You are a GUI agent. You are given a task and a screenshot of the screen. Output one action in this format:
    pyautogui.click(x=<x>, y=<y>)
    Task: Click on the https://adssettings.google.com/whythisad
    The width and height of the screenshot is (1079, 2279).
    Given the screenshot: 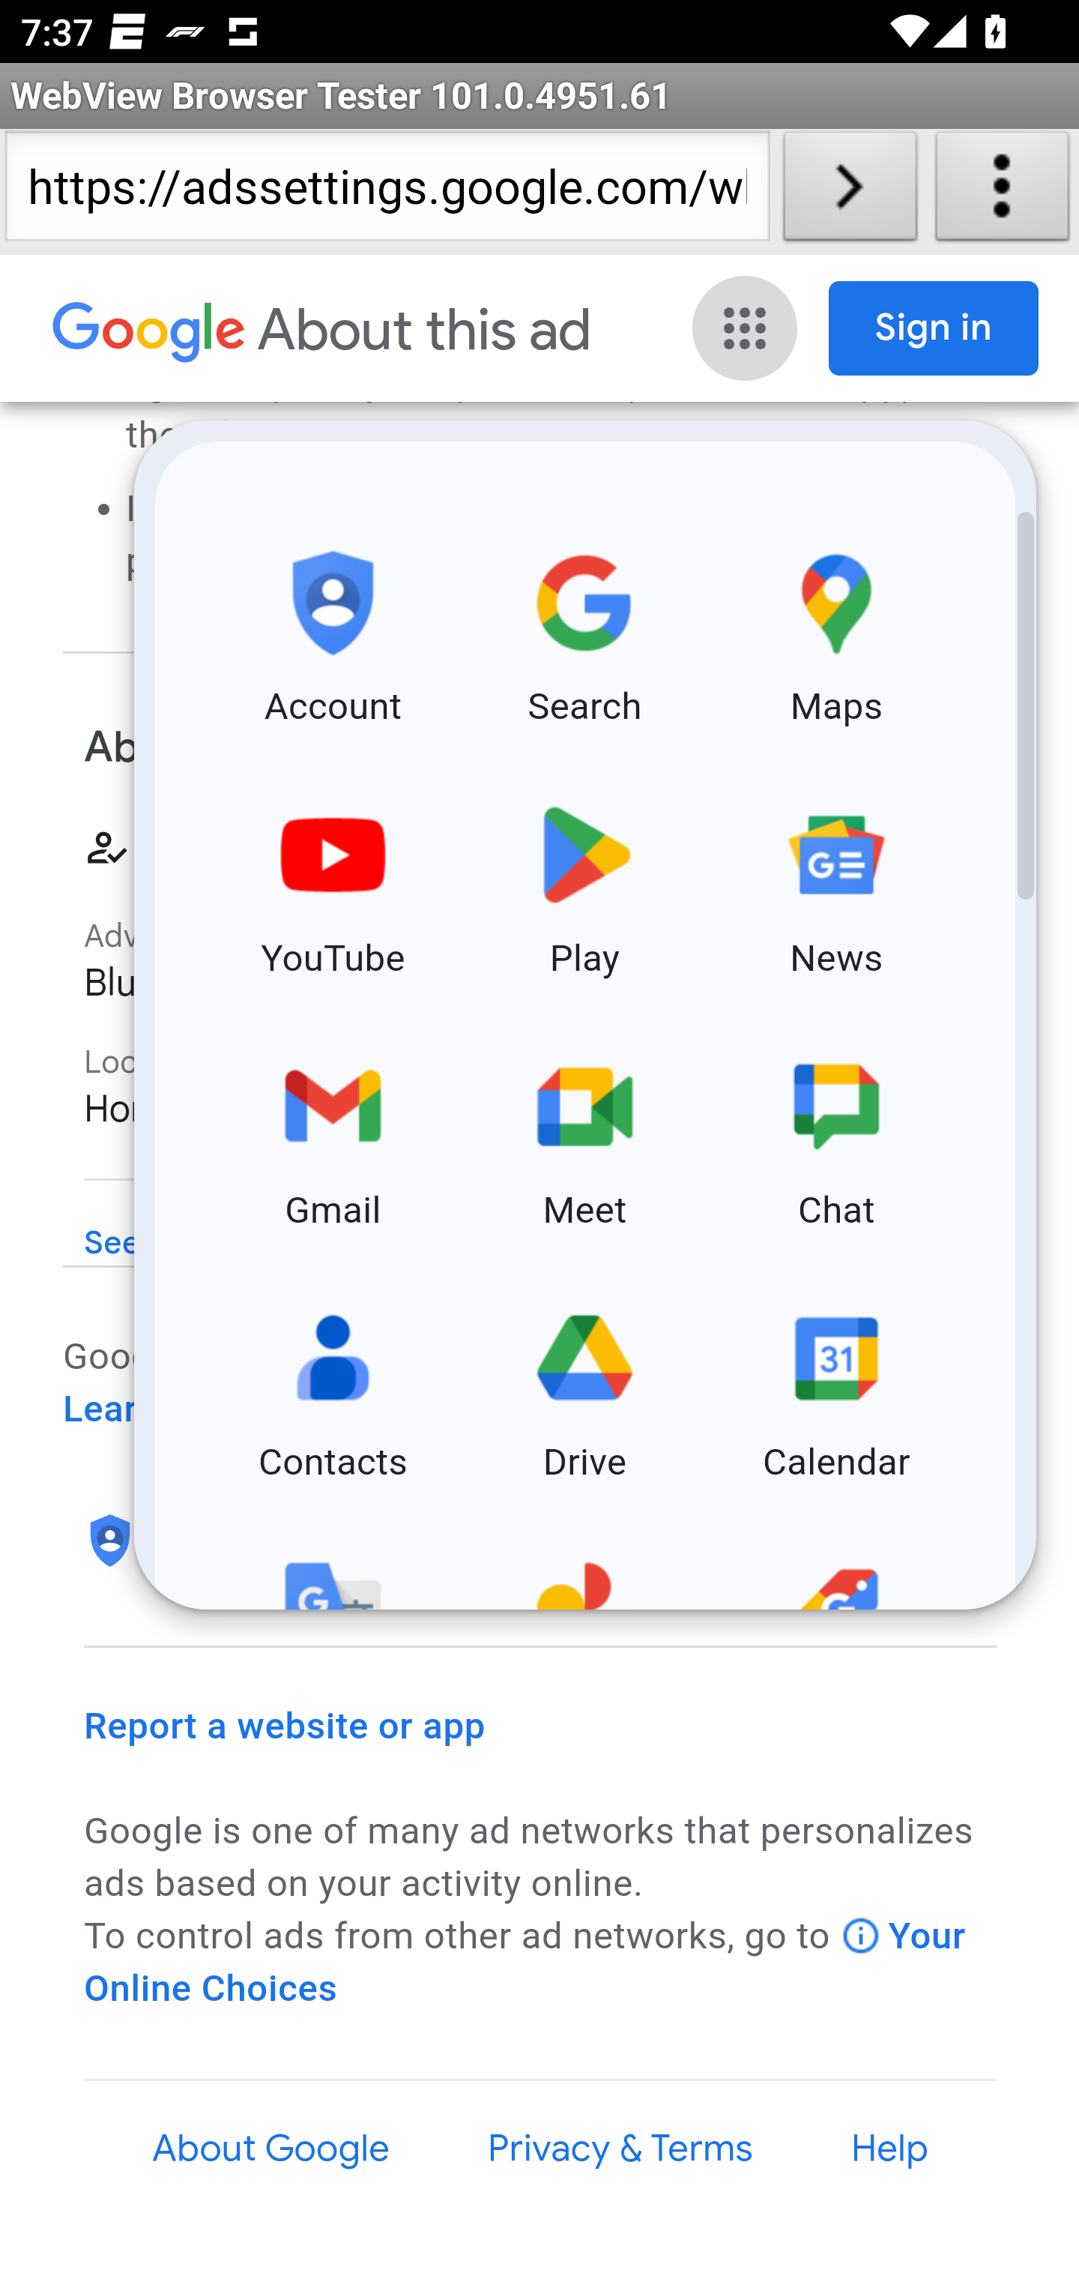 What is the action you would take?
    pyautogui.click(x=387, y=192)
    